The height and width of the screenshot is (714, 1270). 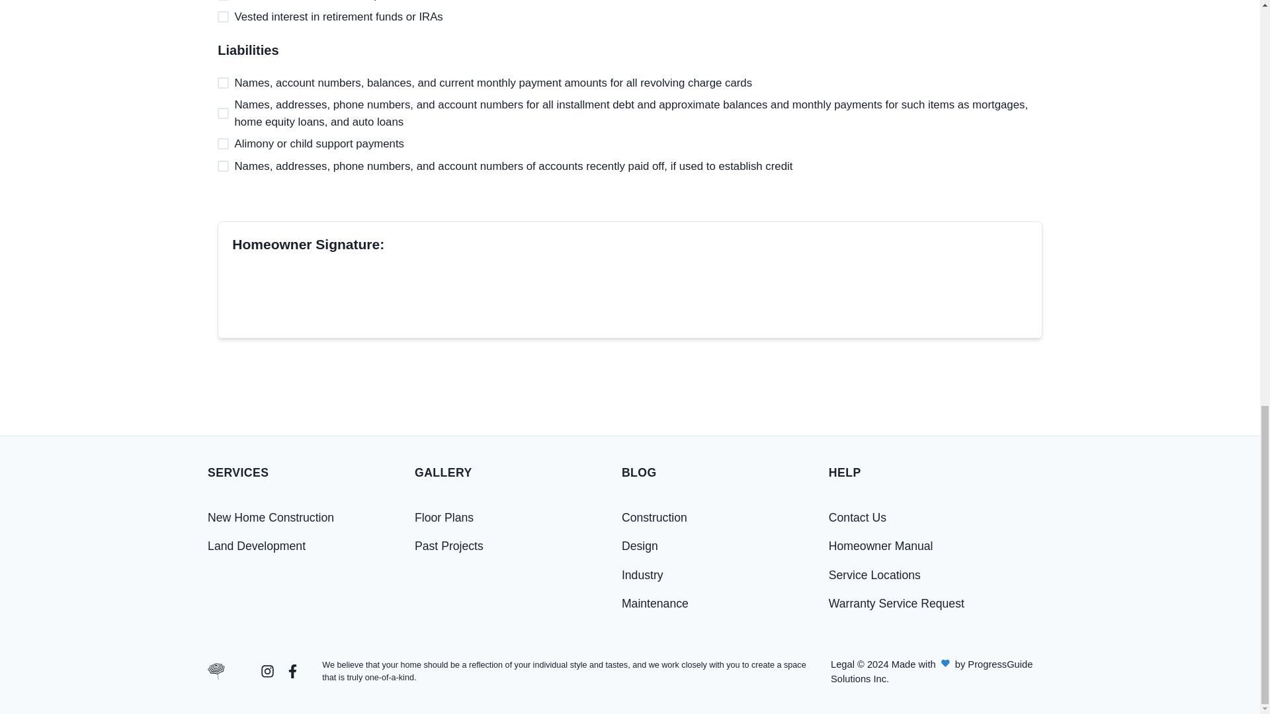 What do you see at coordinates (444, 517) in the screenshot?
I see `Floor Plans` at bounding box center [444, 517].